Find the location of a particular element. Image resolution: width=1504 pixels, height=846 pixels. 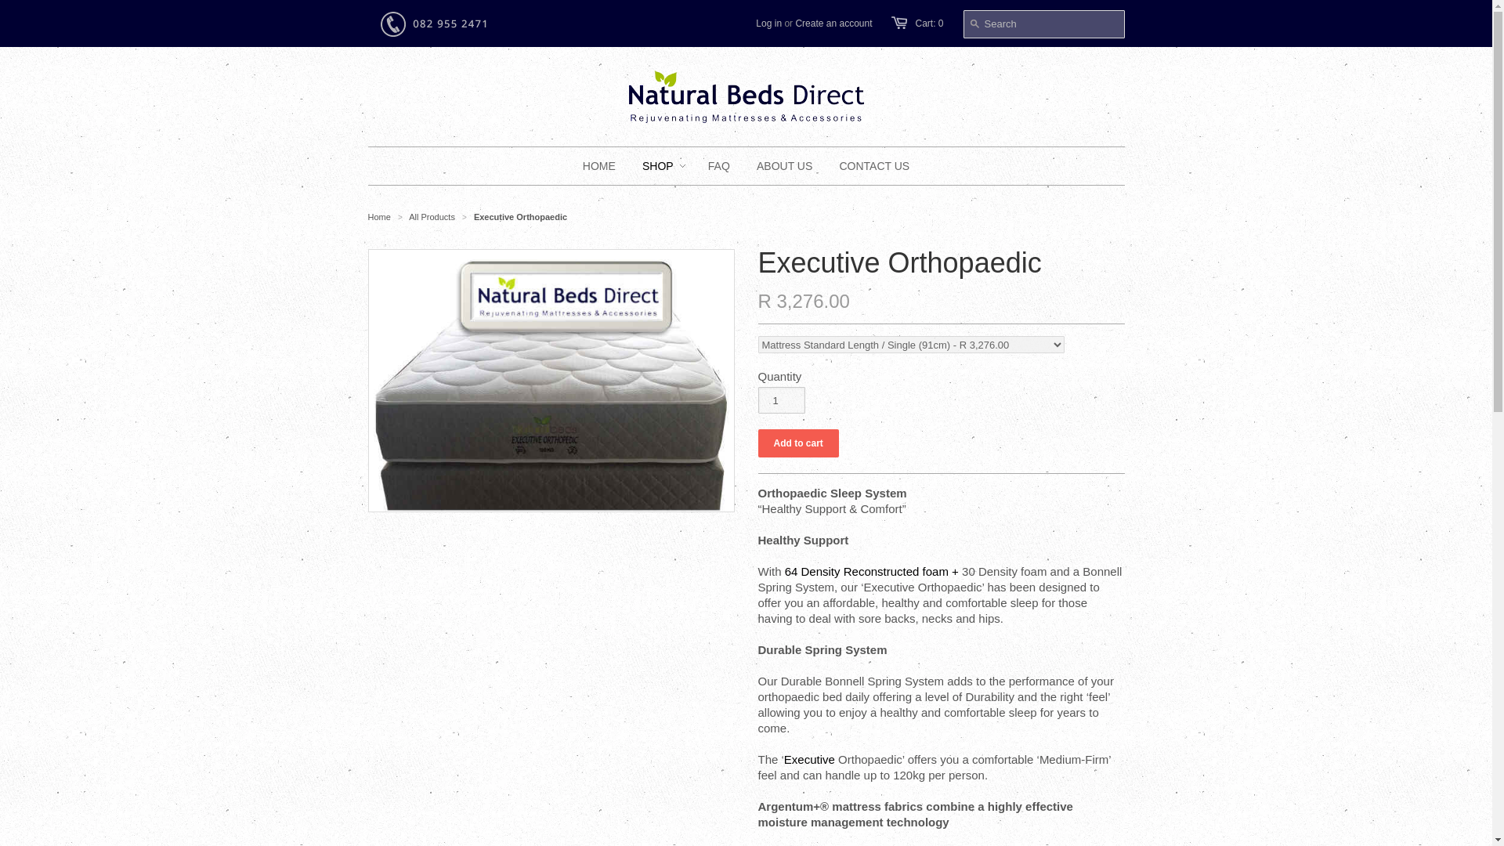

All Products is located at coordinates (432, 216).